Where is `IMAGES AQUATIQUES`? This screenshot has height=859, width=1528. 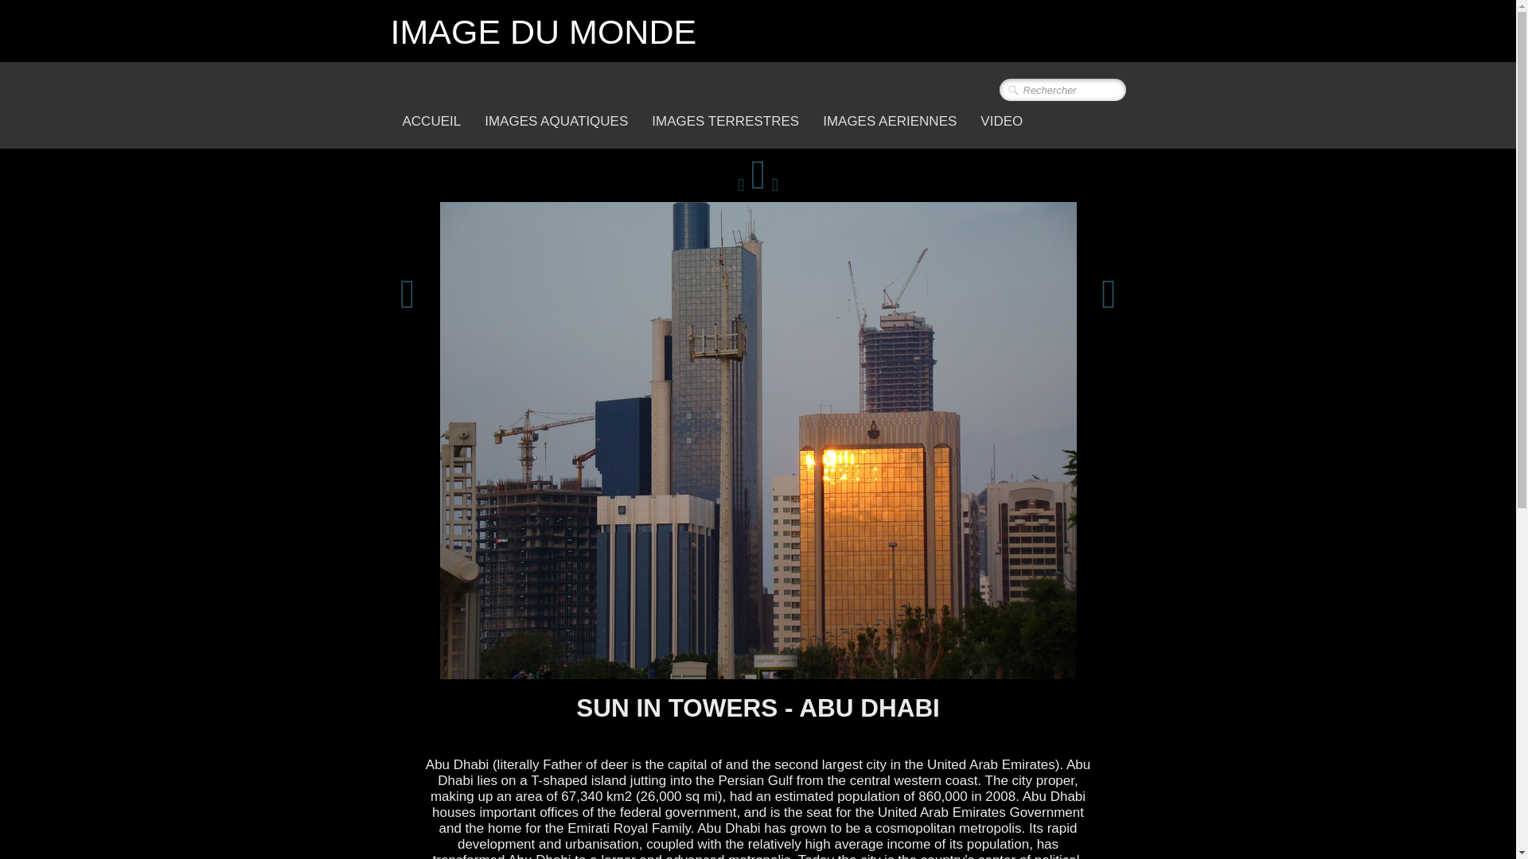 IMAGES AQUATIQUES is located at coordinates (555, 122).